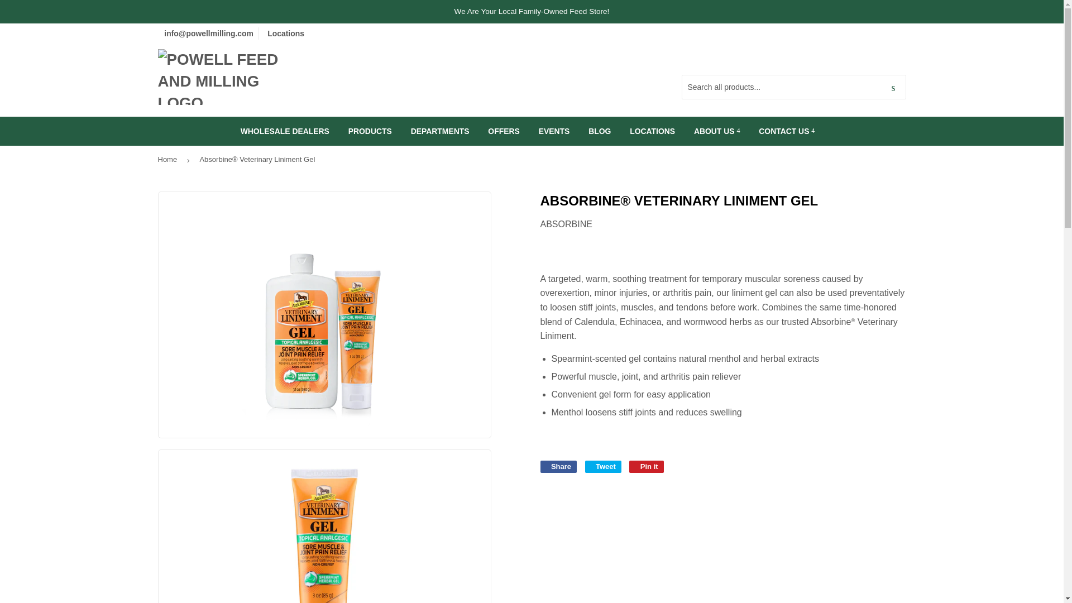 The image size is (1072, 603). What do you see at coordinates (325, 314) in the screenshot?
I see `Open Product Zoom` at bounding box center [325, 314].